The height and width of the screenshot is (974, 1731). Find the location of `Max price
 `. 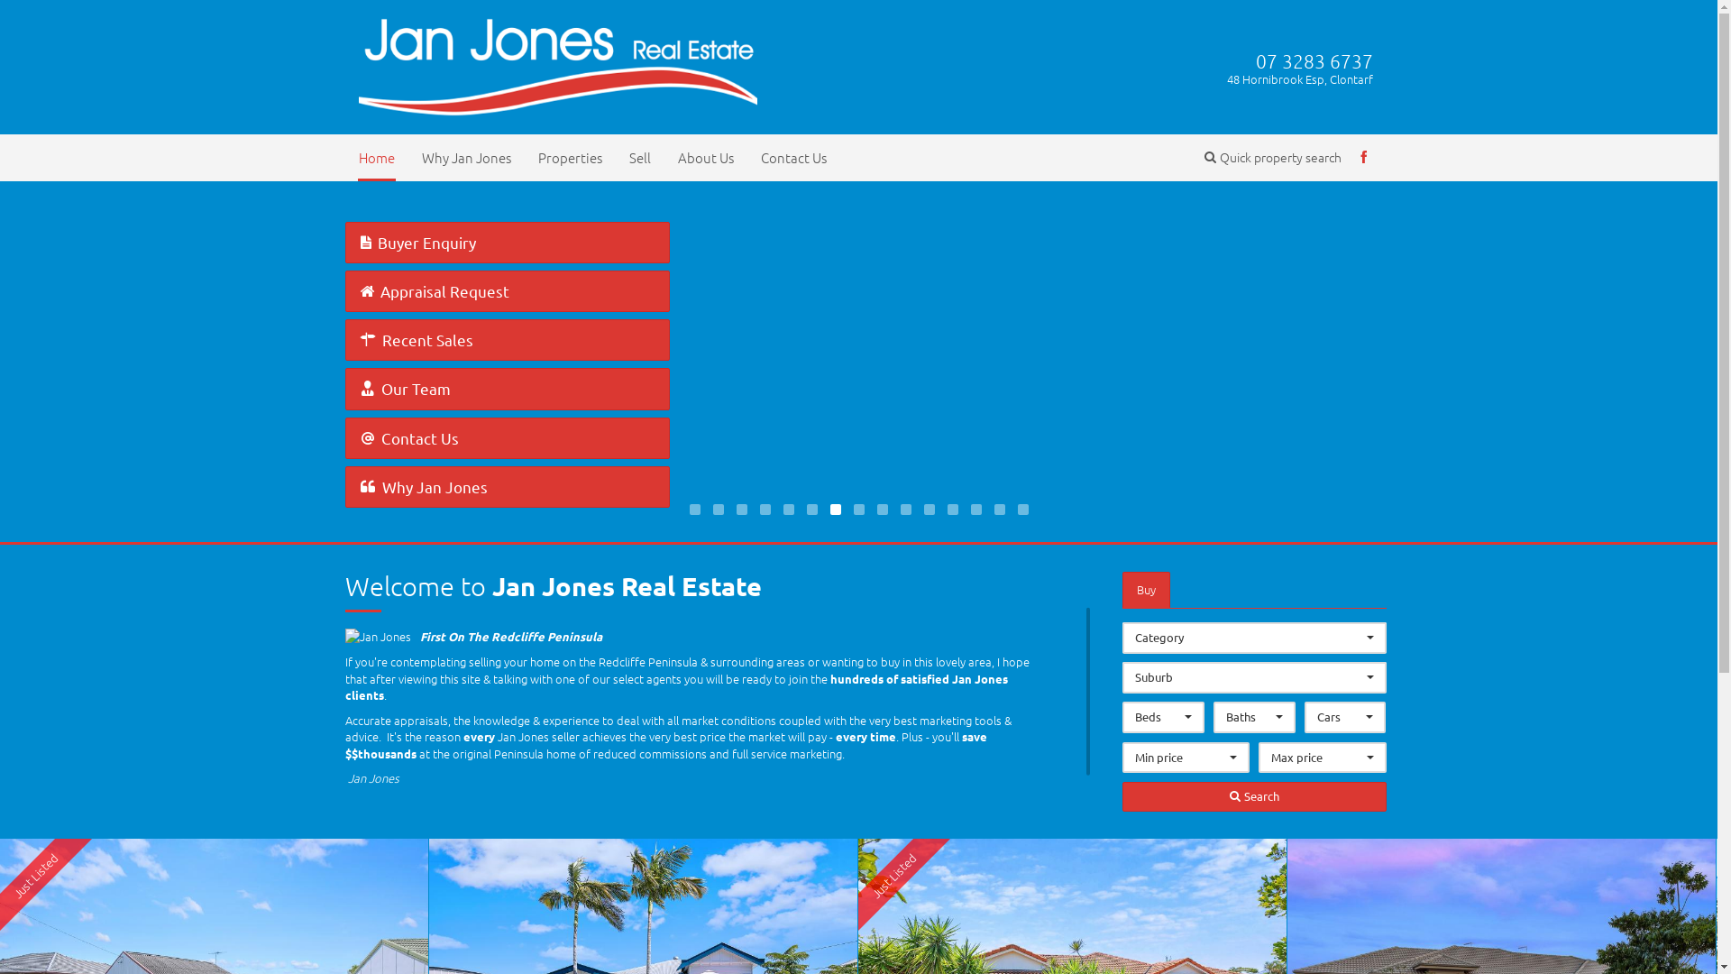

Max price
  is located at coordinates (1322, 758).